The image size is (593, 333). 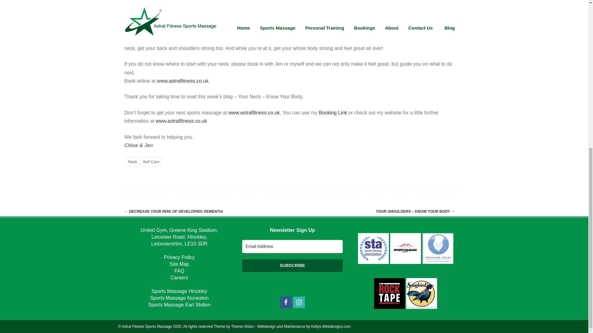 What do you see at coordinates (181, 121) in the screenshot?
I see `www.astralfitness.co.uk` at bounding box center [181, 121].